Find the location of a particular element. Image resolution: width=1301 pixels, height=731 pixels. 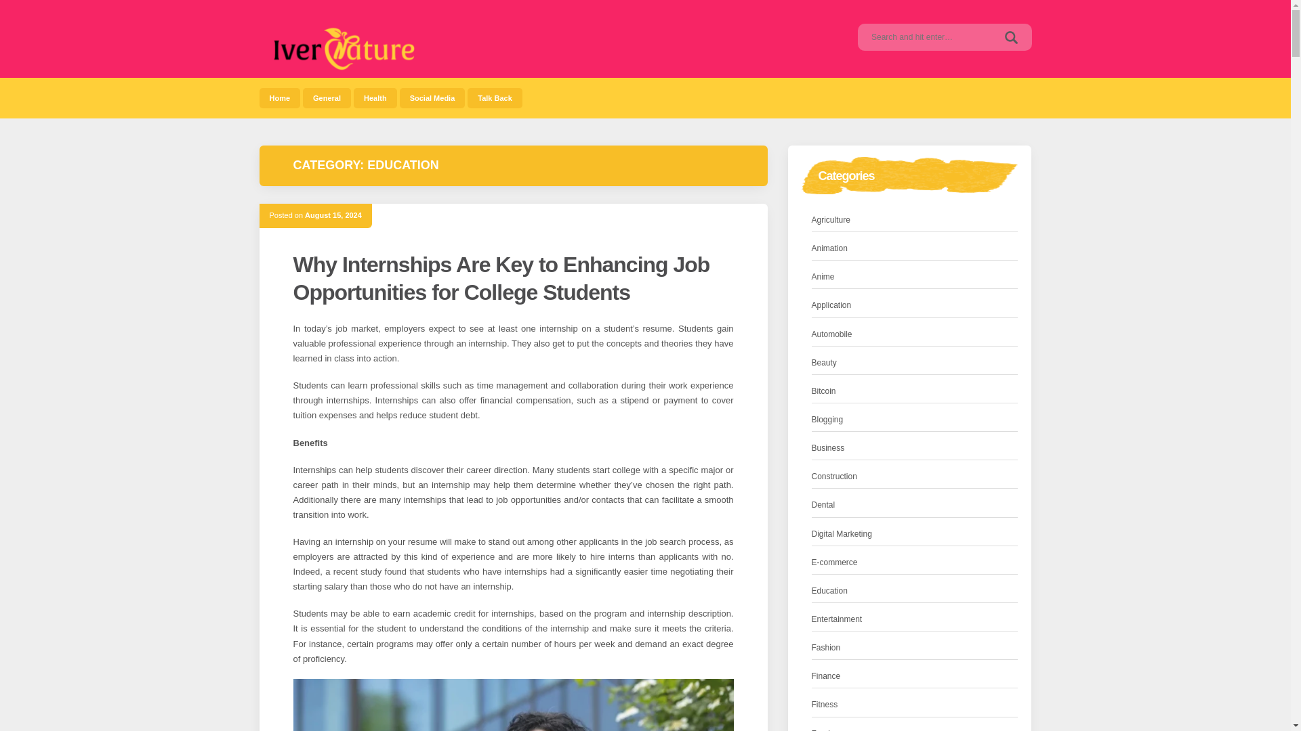

Talk Back is located at coordinates (495, 97).